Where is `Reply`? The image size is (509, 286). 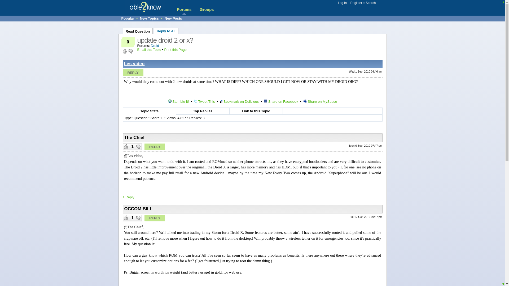 Reply is located at coordinates (155, 218).